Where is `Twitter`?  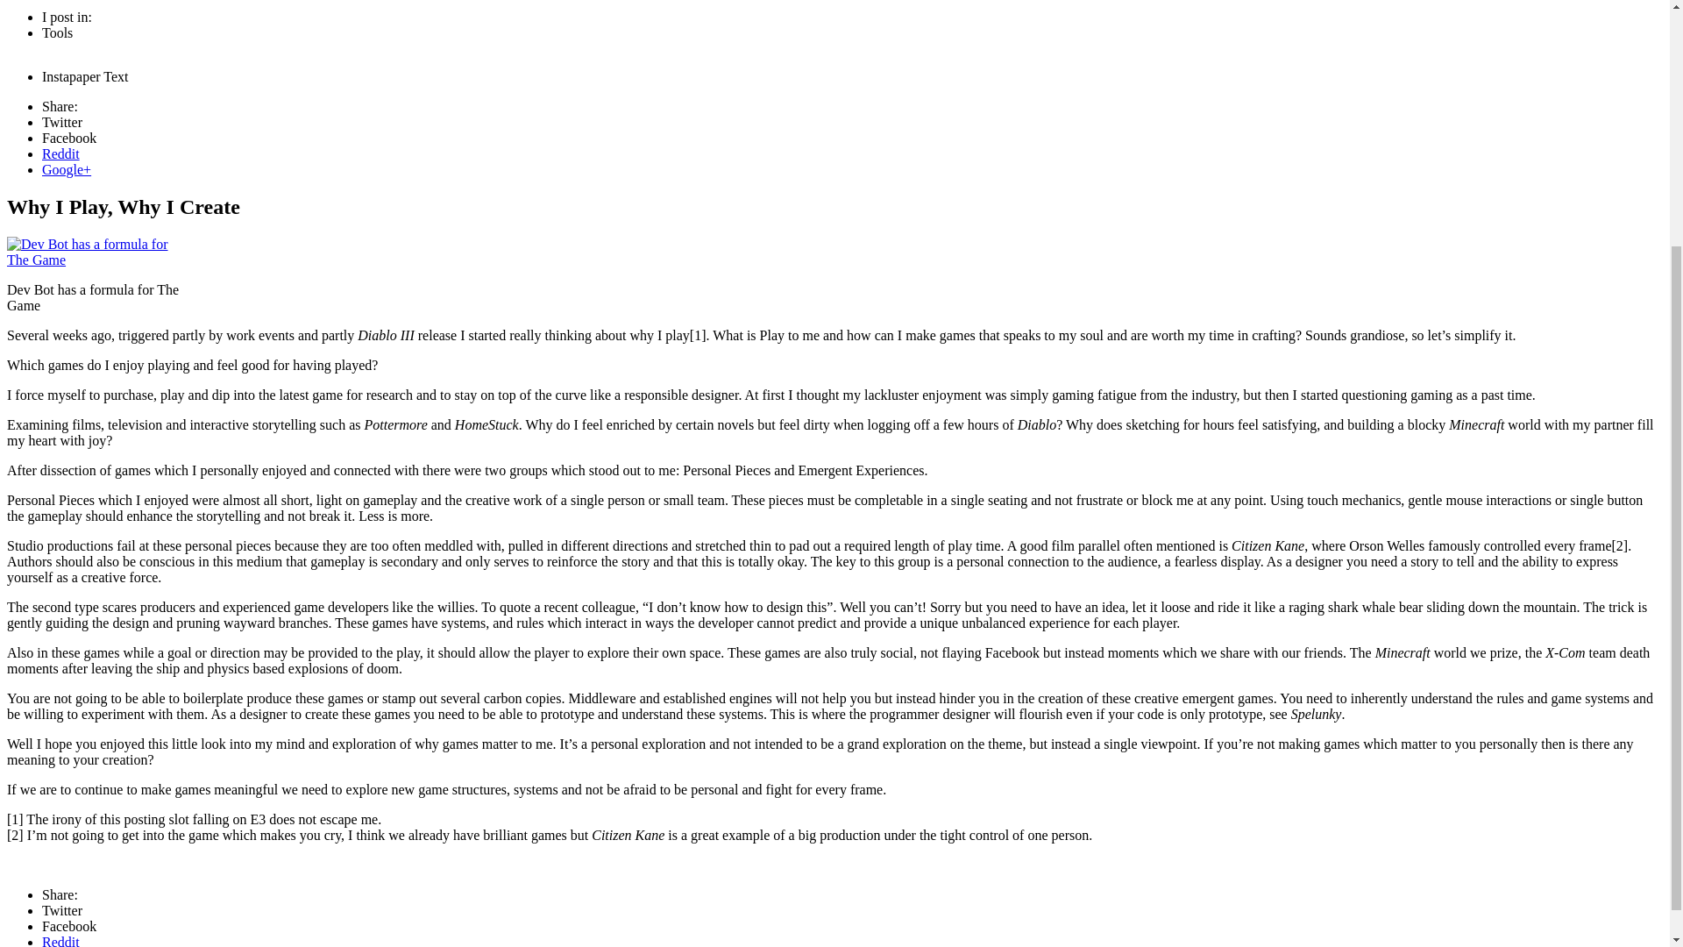 Twitter is located at coordinates (62, 910).